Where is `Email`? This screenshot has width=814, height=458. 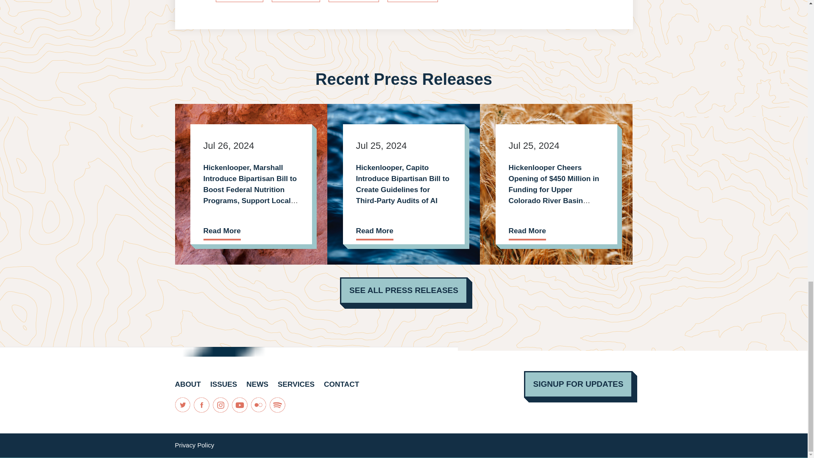 Email is located at coordinates (296, 1).